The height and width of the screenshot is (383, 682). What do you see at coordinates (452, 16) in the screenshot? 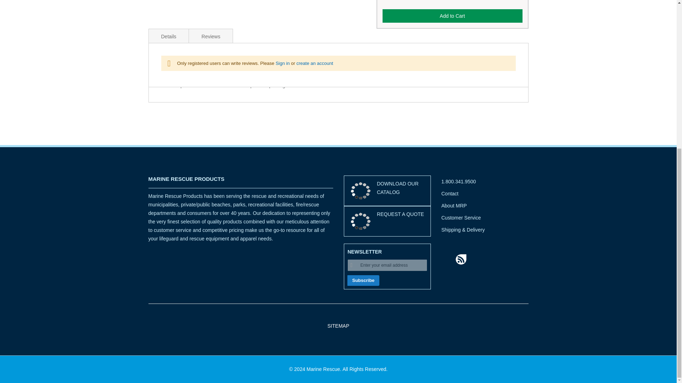
I see `Add to Cart` at bounding box center [452, 16].